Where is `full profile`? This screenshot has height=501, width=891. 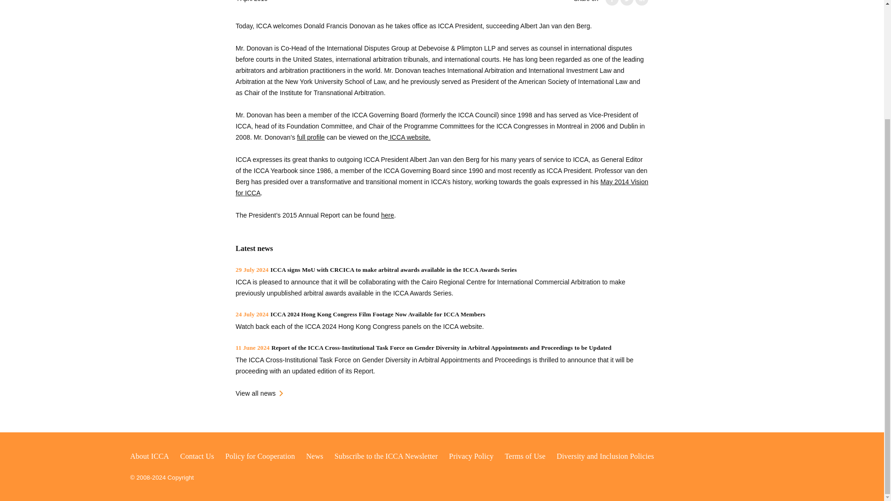 full profile is located at coordinates (311, 137).